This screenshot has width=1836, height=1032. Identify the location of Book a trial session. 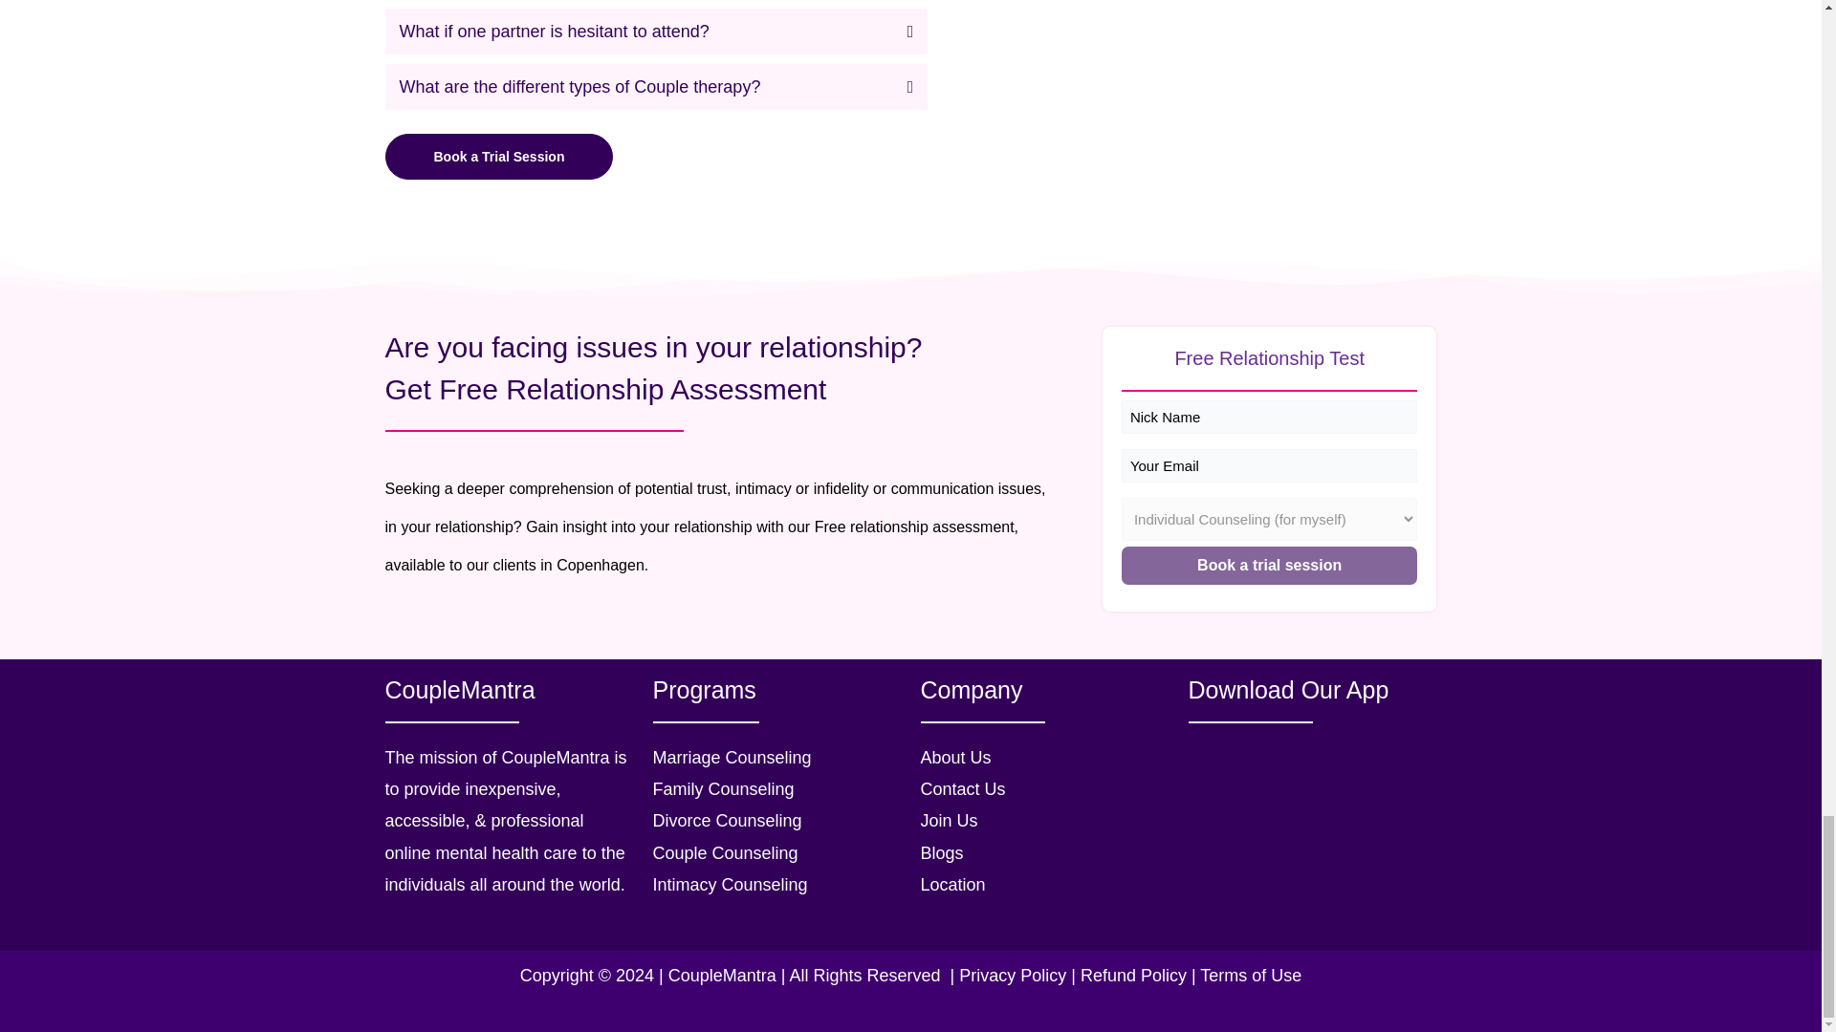
(1270, 566).